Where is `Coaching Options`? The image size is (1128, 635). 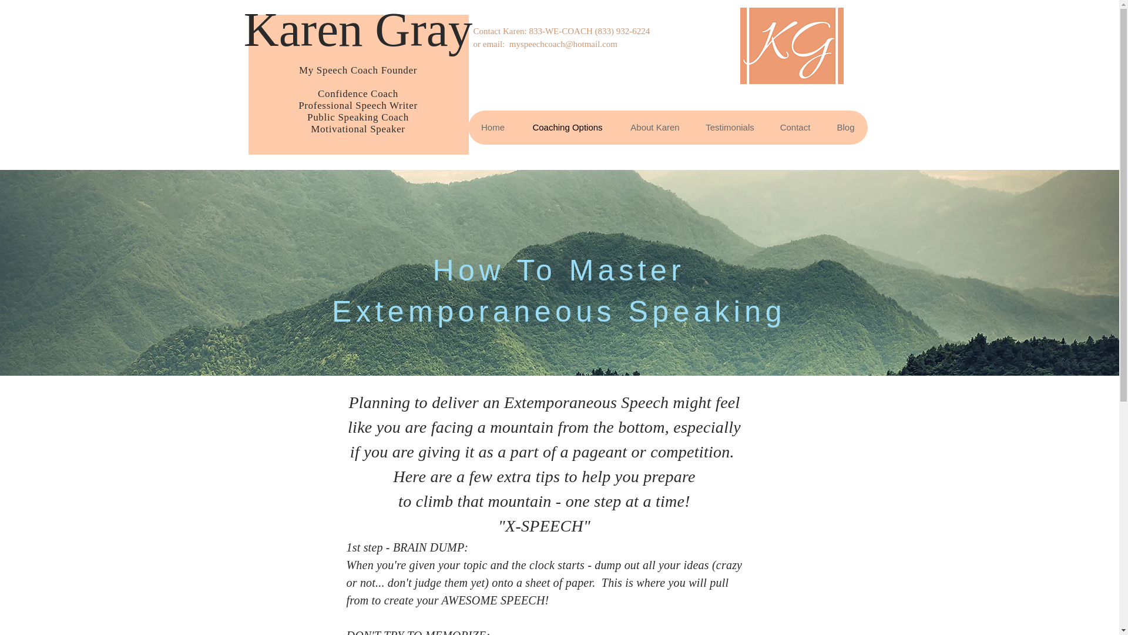 Coaching Options is located at coordinates (568, 127).